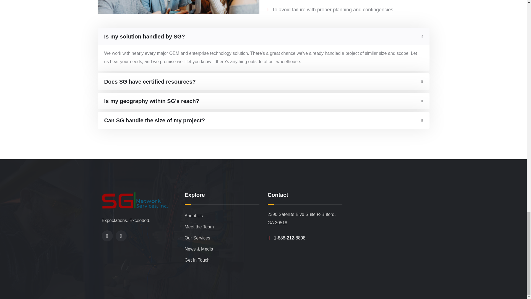  Describe the element at coordinates (222, 216) in the screenshot. I see `About Us` at that location.